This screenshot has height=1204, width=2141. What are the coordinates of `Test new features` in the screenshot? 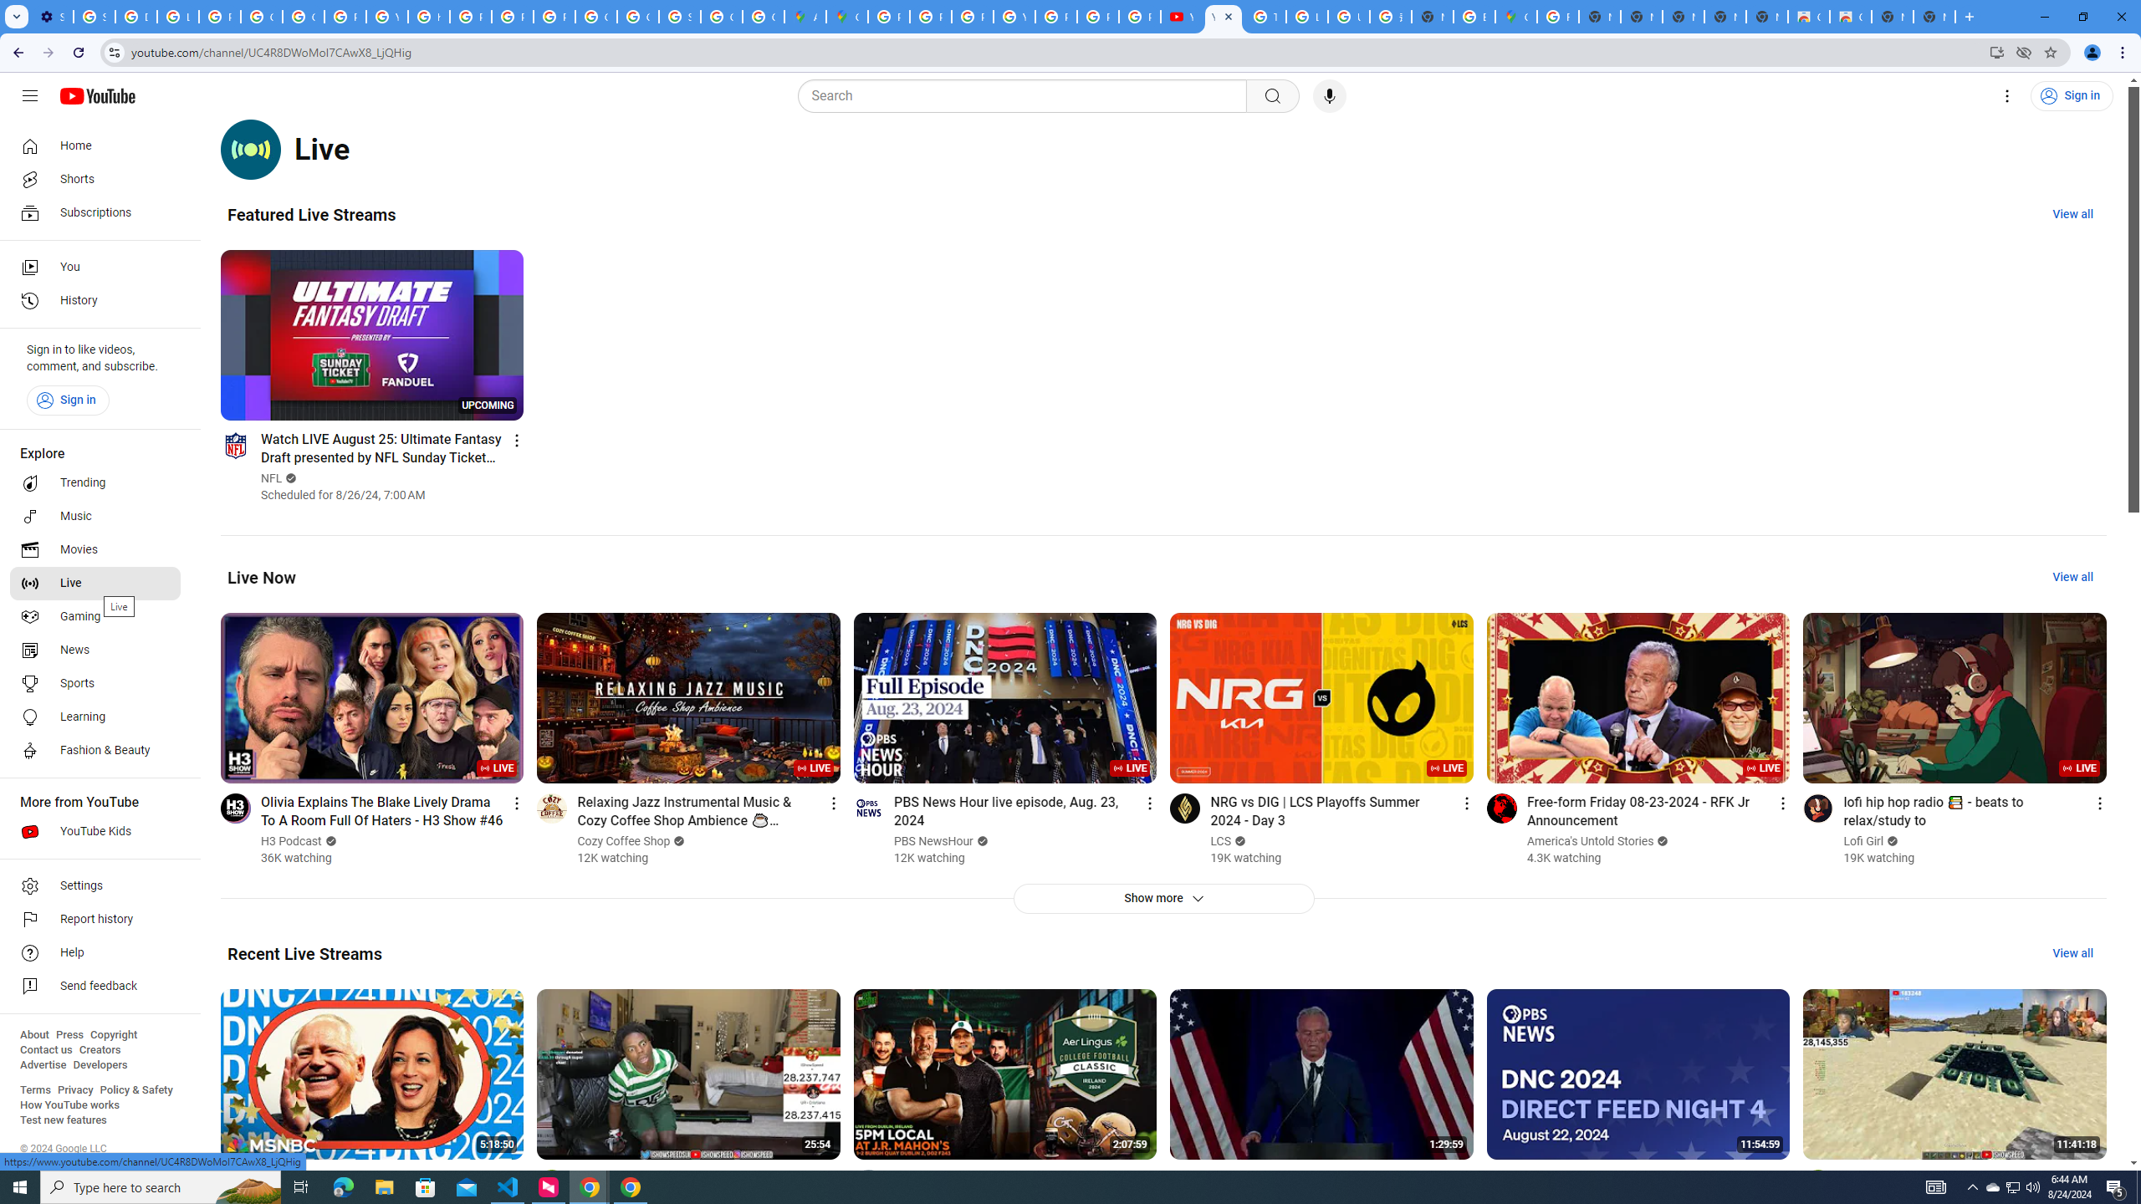 It's located at (64, 1120).